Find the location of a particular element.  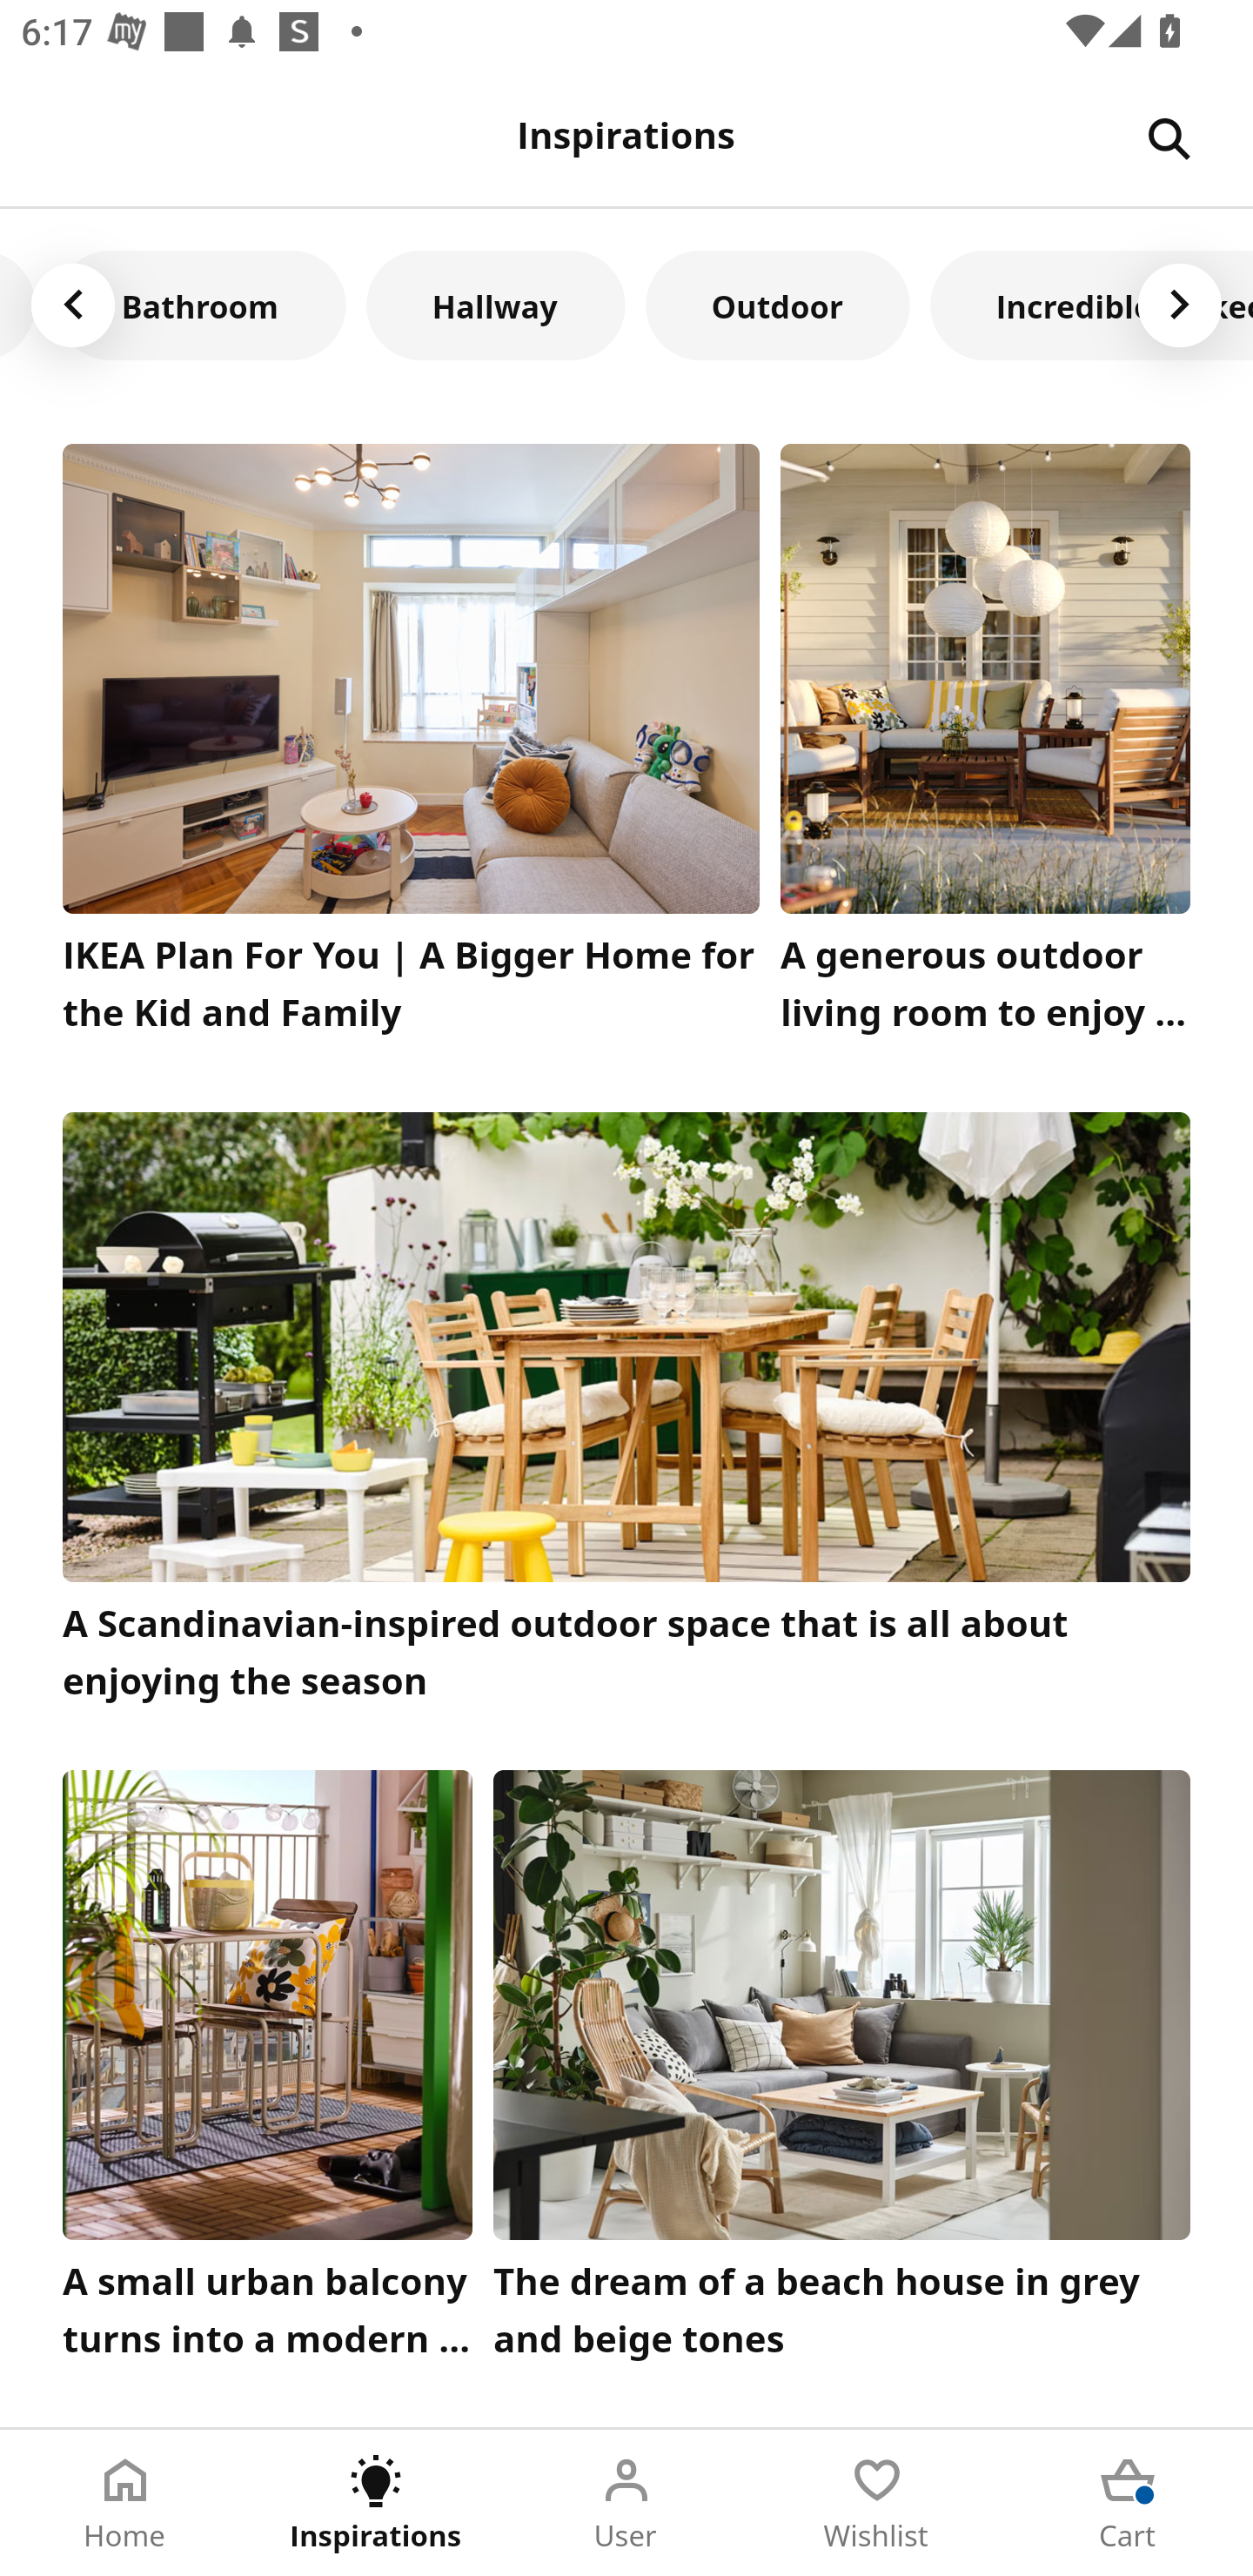

Inspirations
Tab 2 of 5 is located at coordinates (376, 2503).